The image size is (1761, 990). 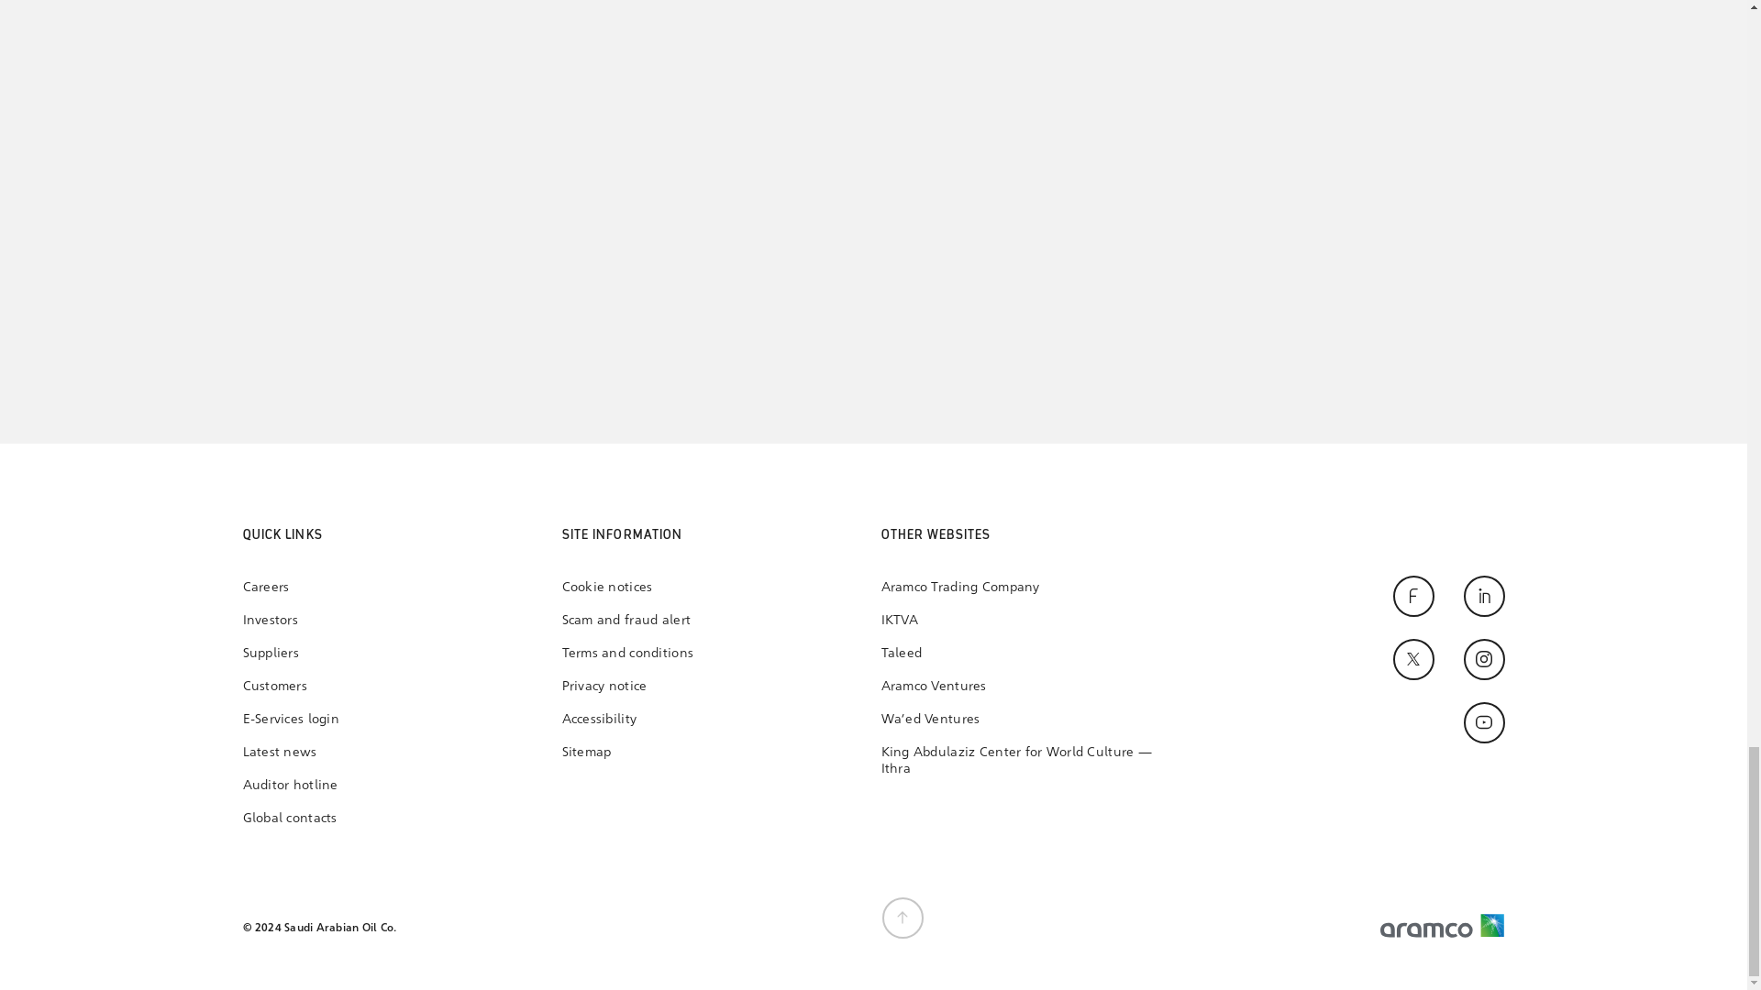 What do you see at coordinates (290, 719) in the screenshot?
I see `E-Services login` at bounding box center [290, 719].